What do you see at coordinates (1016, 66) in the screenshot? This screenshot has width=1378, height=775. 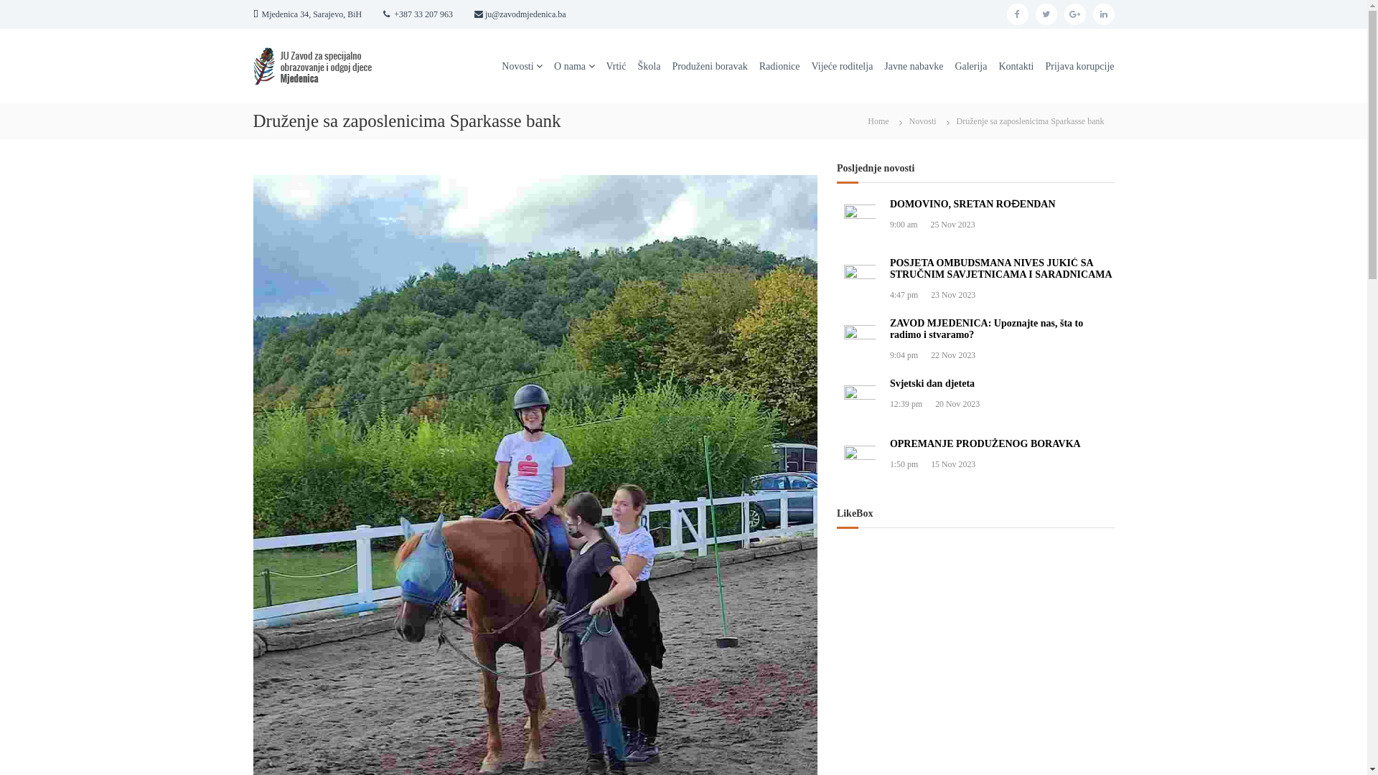 I see `Kontakti` at bounding box center [1016, 66].